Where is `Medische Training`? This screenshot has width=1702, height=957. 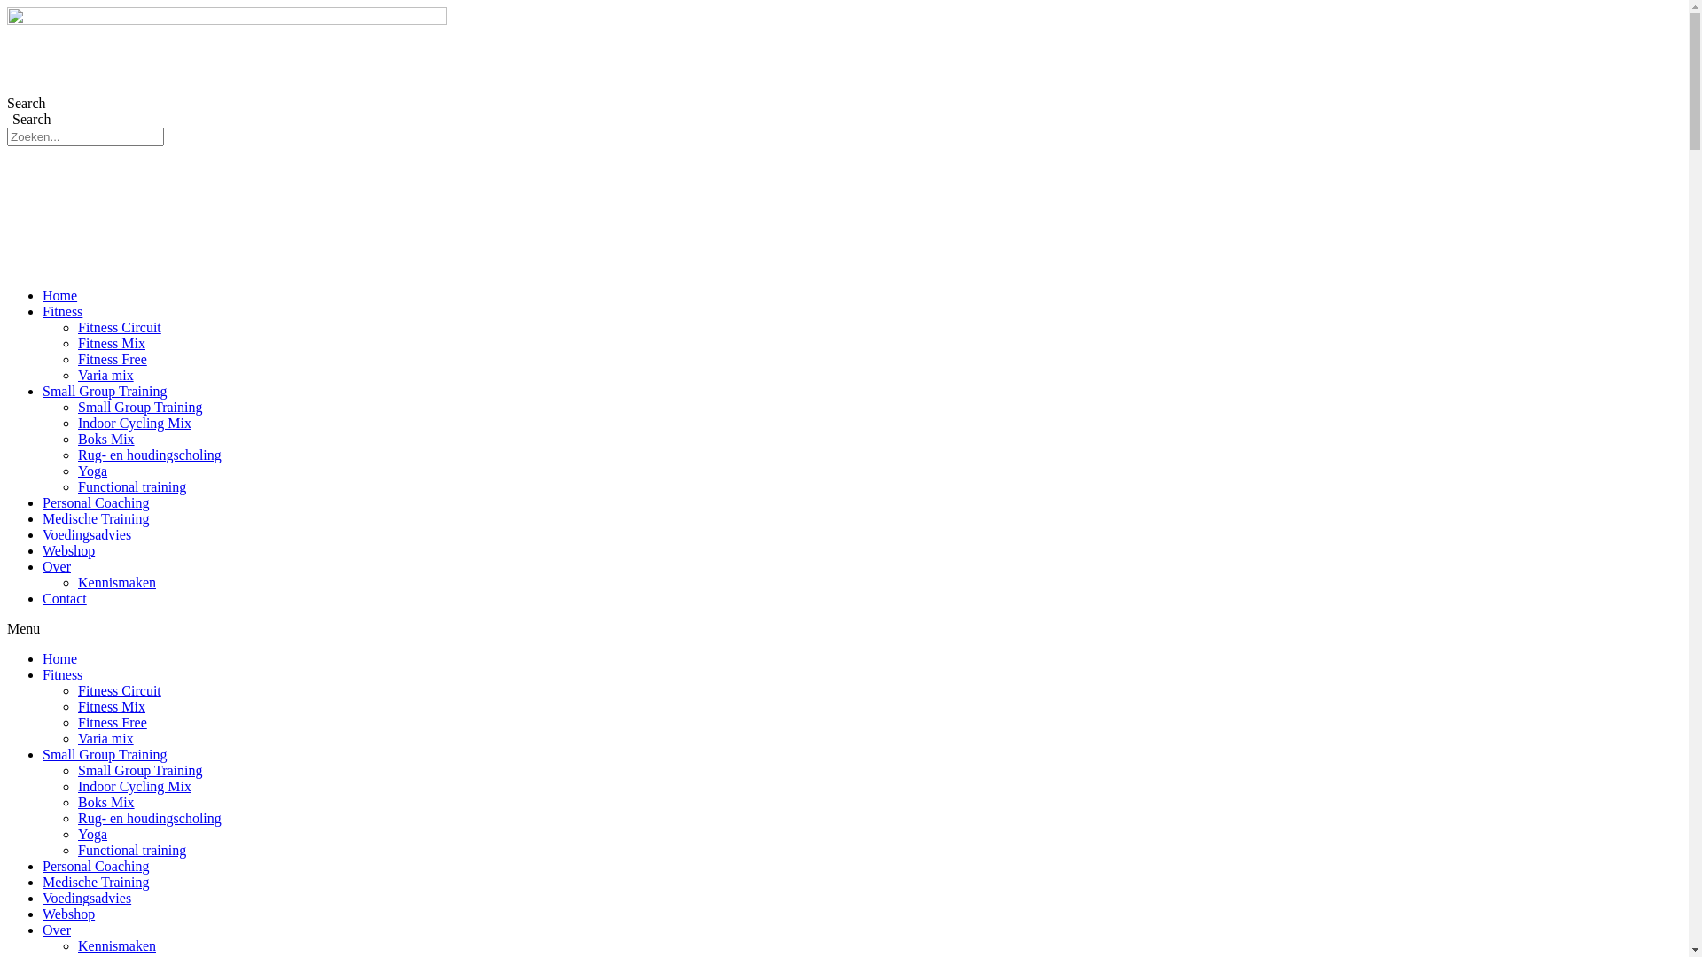
Medische Training is located at coordinates (96, 883).